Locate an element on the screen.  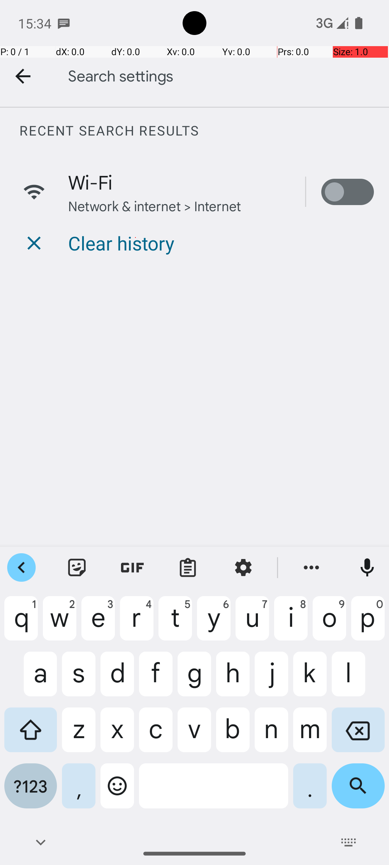
RECENT SEARCH RESULTS is located at coordinates (204, 130).